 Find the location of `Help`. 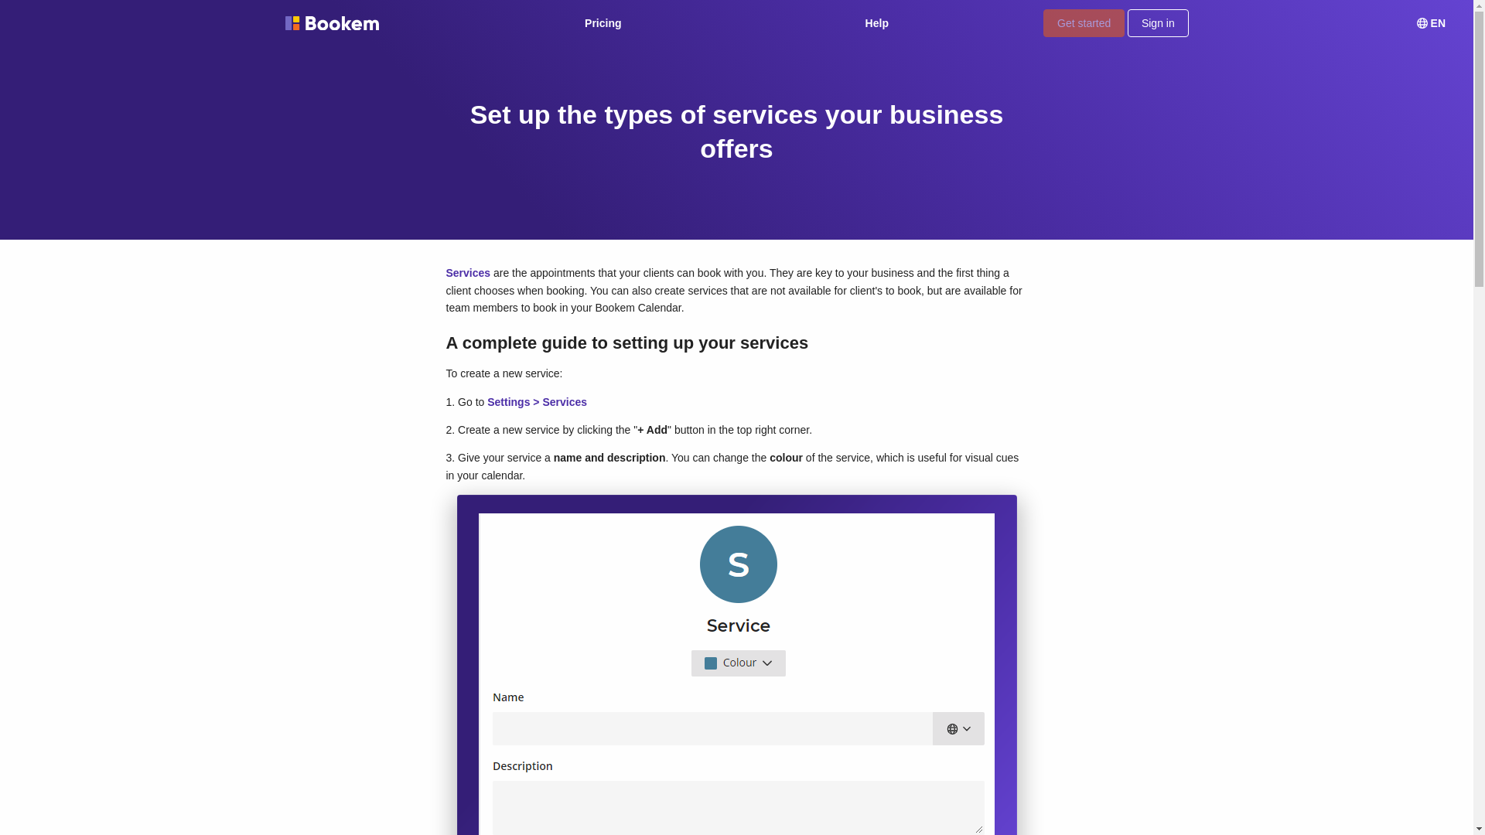

Help is located at coordinates (877, 23).